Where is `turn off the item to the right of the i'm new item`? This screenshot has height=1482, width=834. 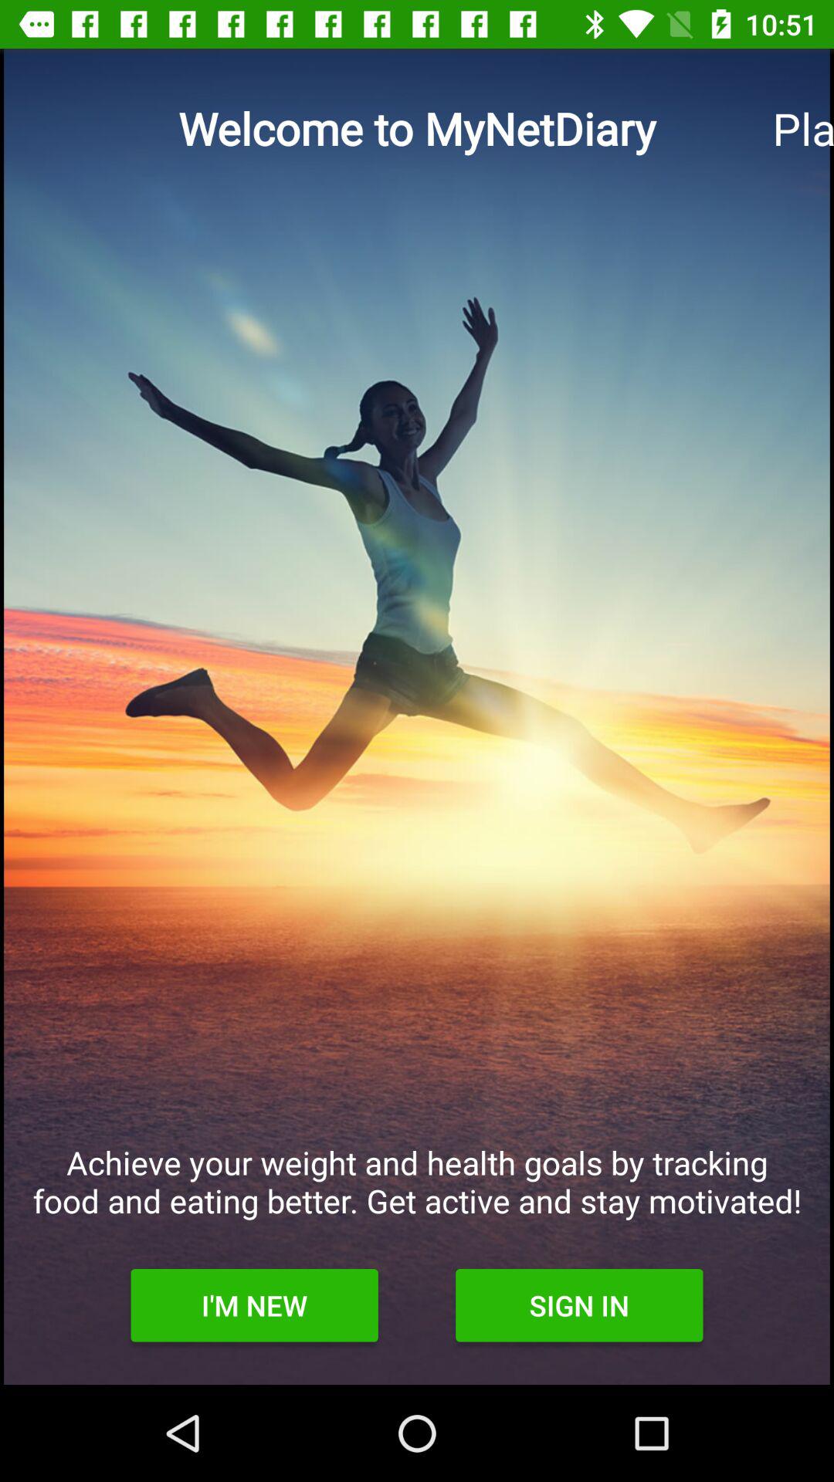 turn off the item to the right of the i'm new item is located at coordinates (579, 1305).